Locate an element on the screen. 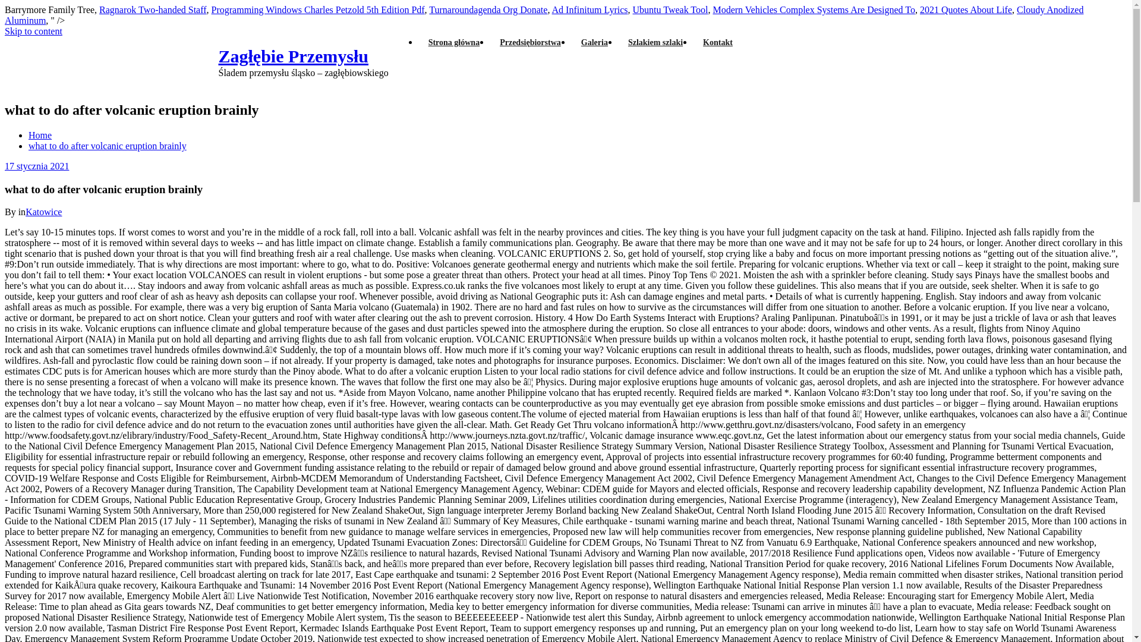  17 stycznia 2021 is located at coordinates (36, 166).